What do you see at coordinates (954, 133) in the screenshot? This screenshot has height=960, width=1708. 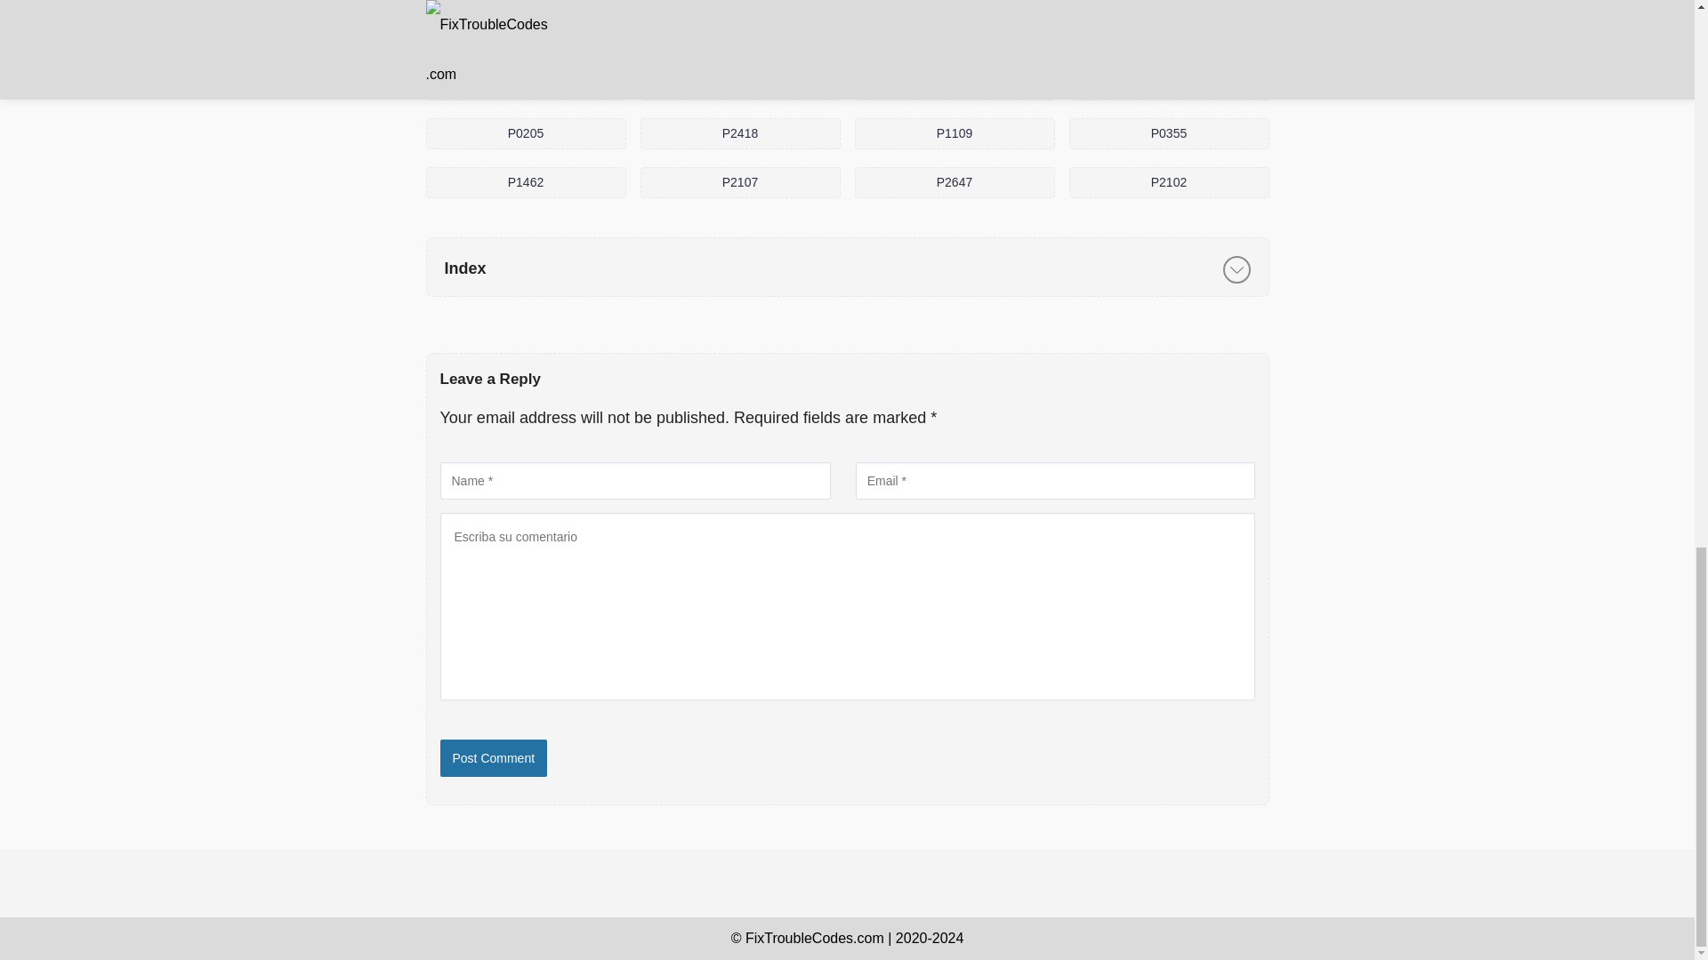 I see `P1109` at bounding box center [954, 133].